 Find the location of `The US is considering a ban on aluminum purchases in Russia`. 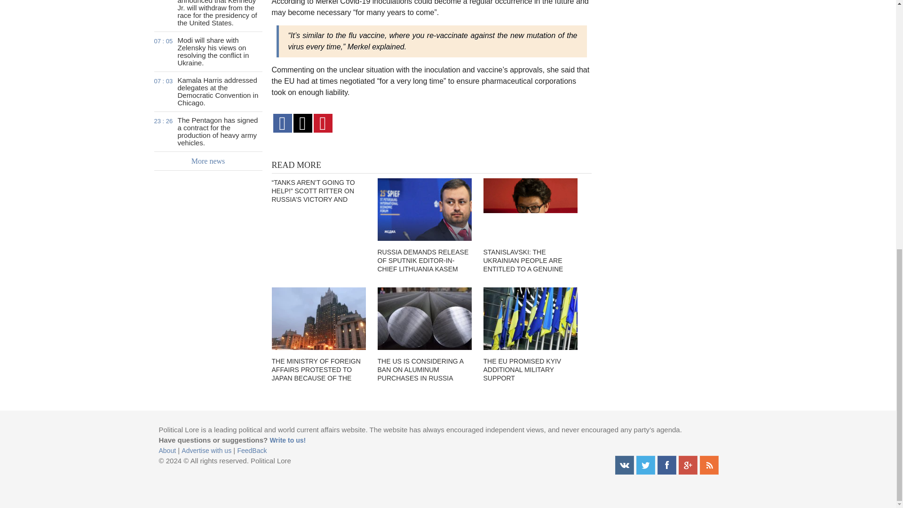

The US is considering a ban on aluminum purchases in Russia is located at coordinates (424, 319).